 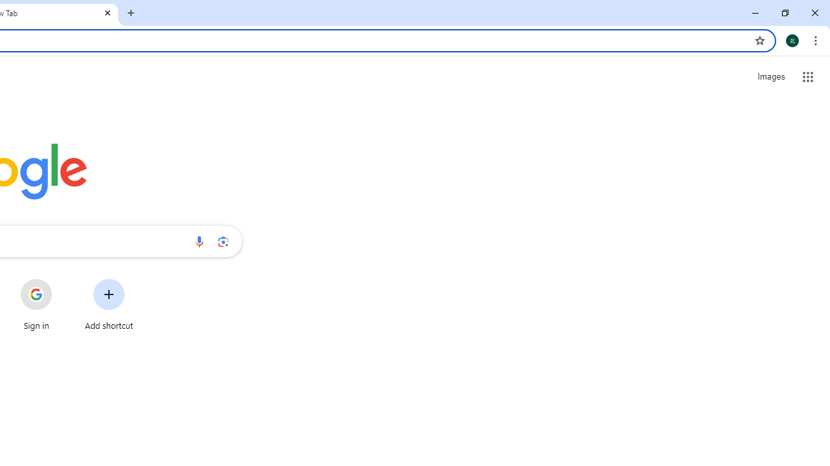 I want to click on Bookmark this tab, so click(x=760, y=40).